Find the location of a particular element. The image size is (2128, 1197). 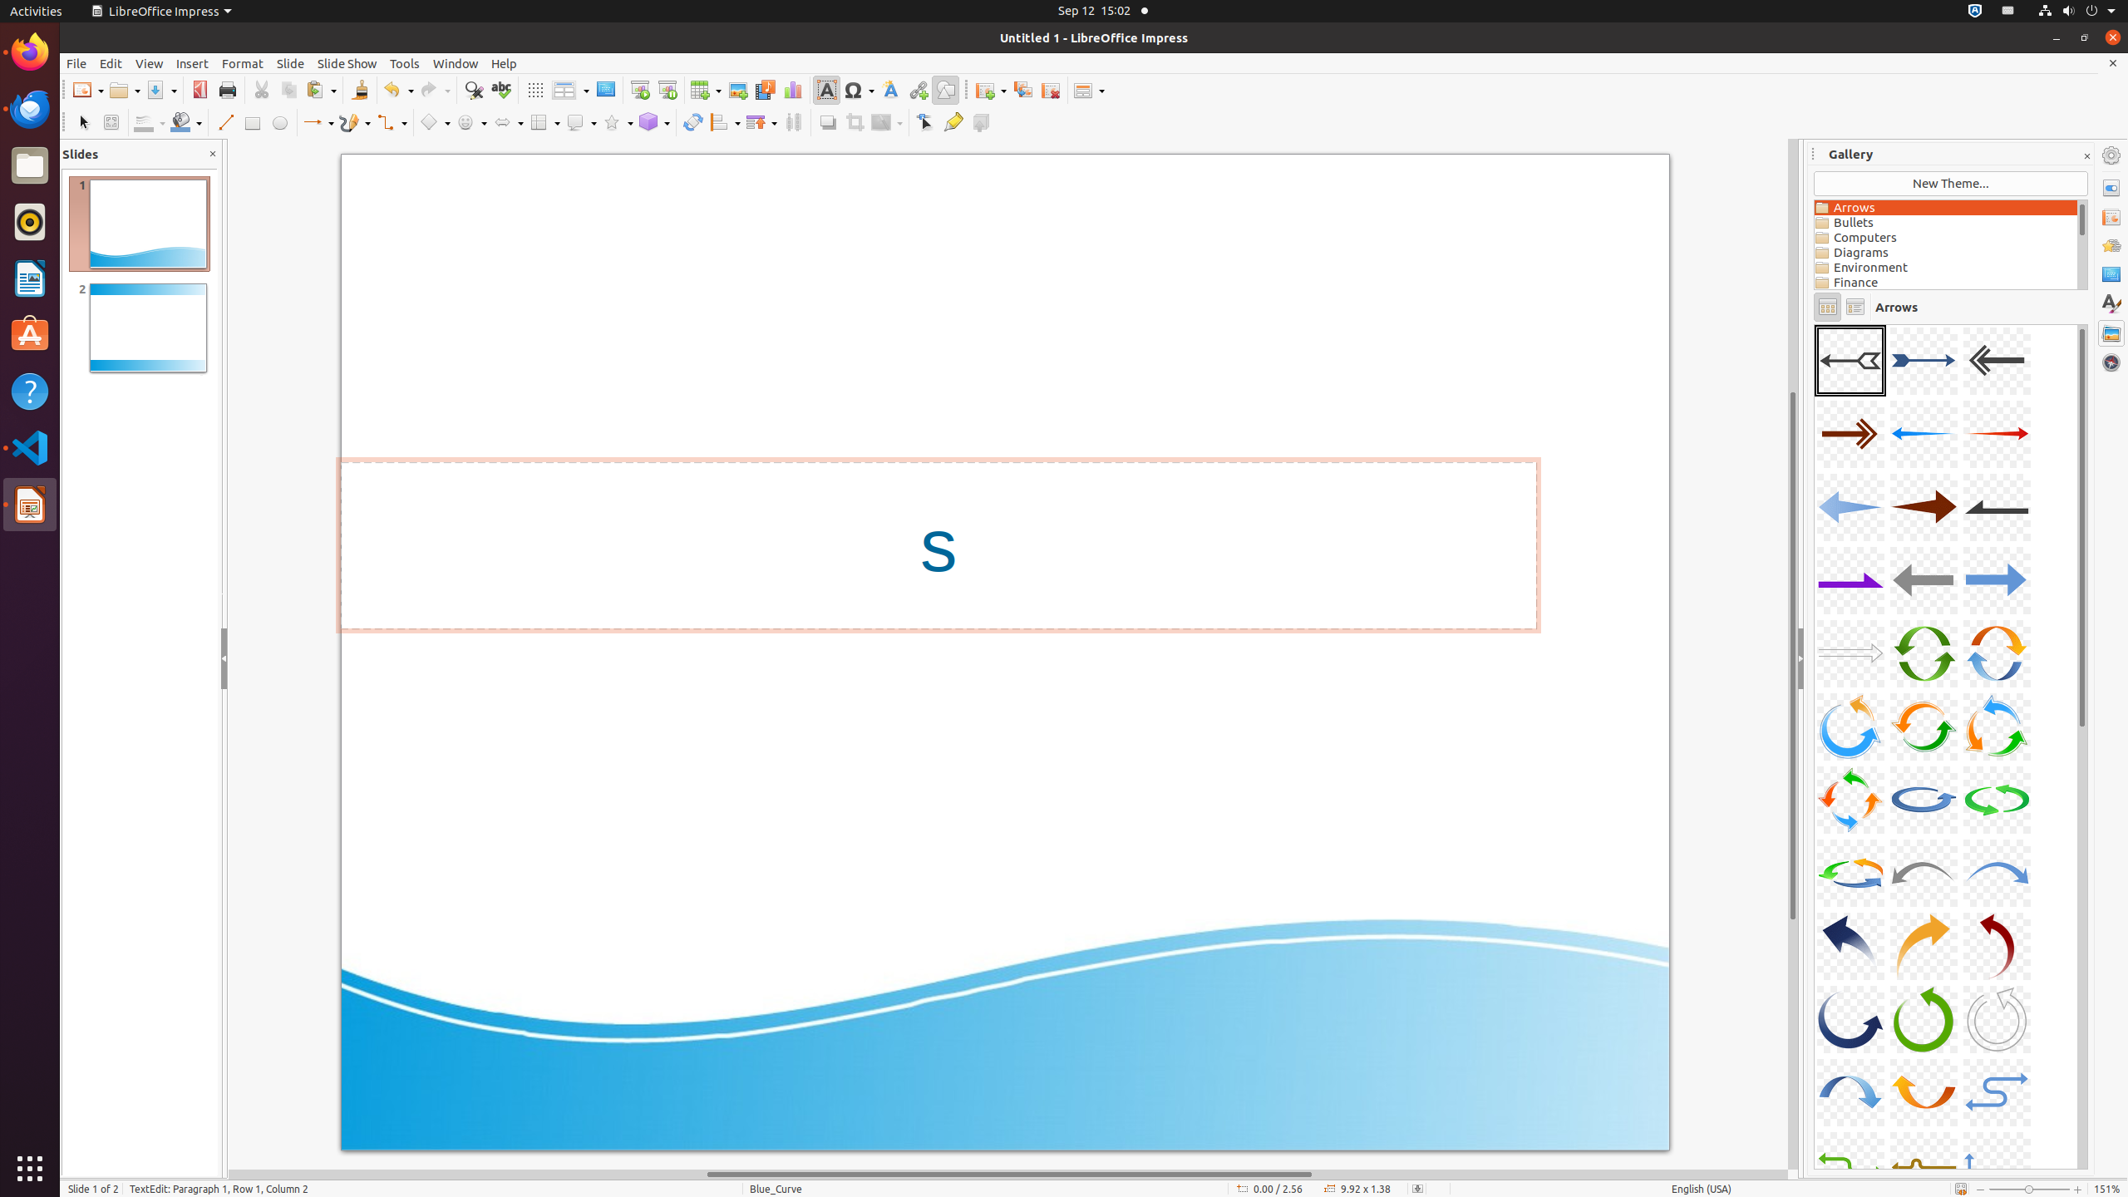

Icon View is located at coordinates (1827, 308).